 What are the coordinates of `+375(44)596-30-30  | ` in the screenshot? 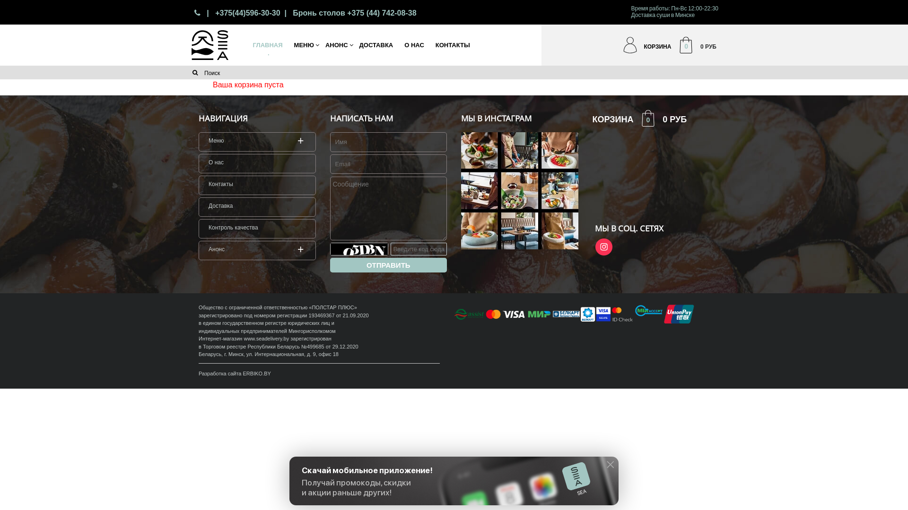 It's located at (252, 13).